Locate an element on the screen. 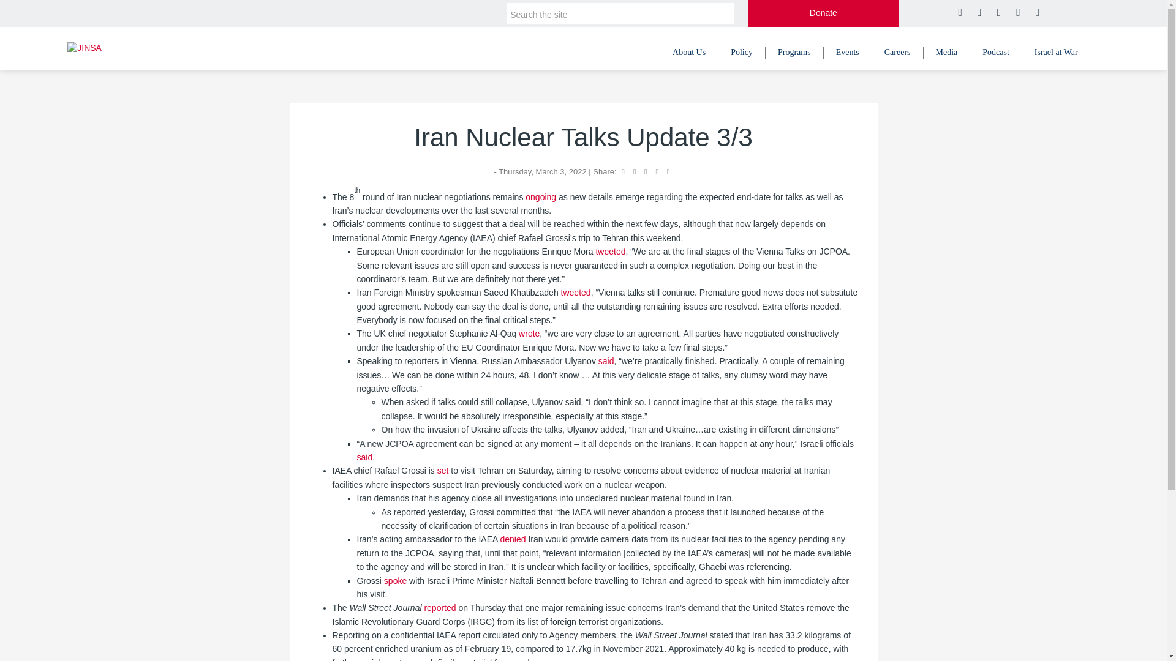 This screenshot has width=1176, height=661. youtube is located at coordinates (1017, 12).